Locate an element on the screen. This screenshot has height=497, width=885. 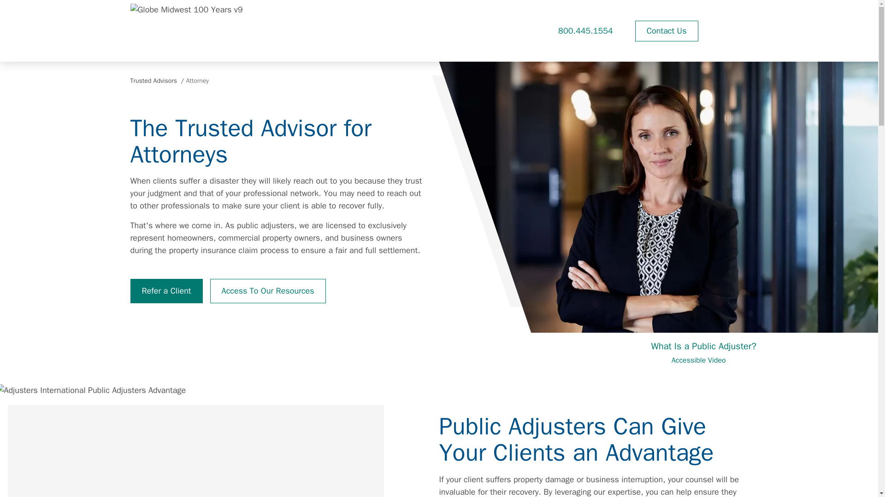
Accessible Video is located at coordinates (704, 360).